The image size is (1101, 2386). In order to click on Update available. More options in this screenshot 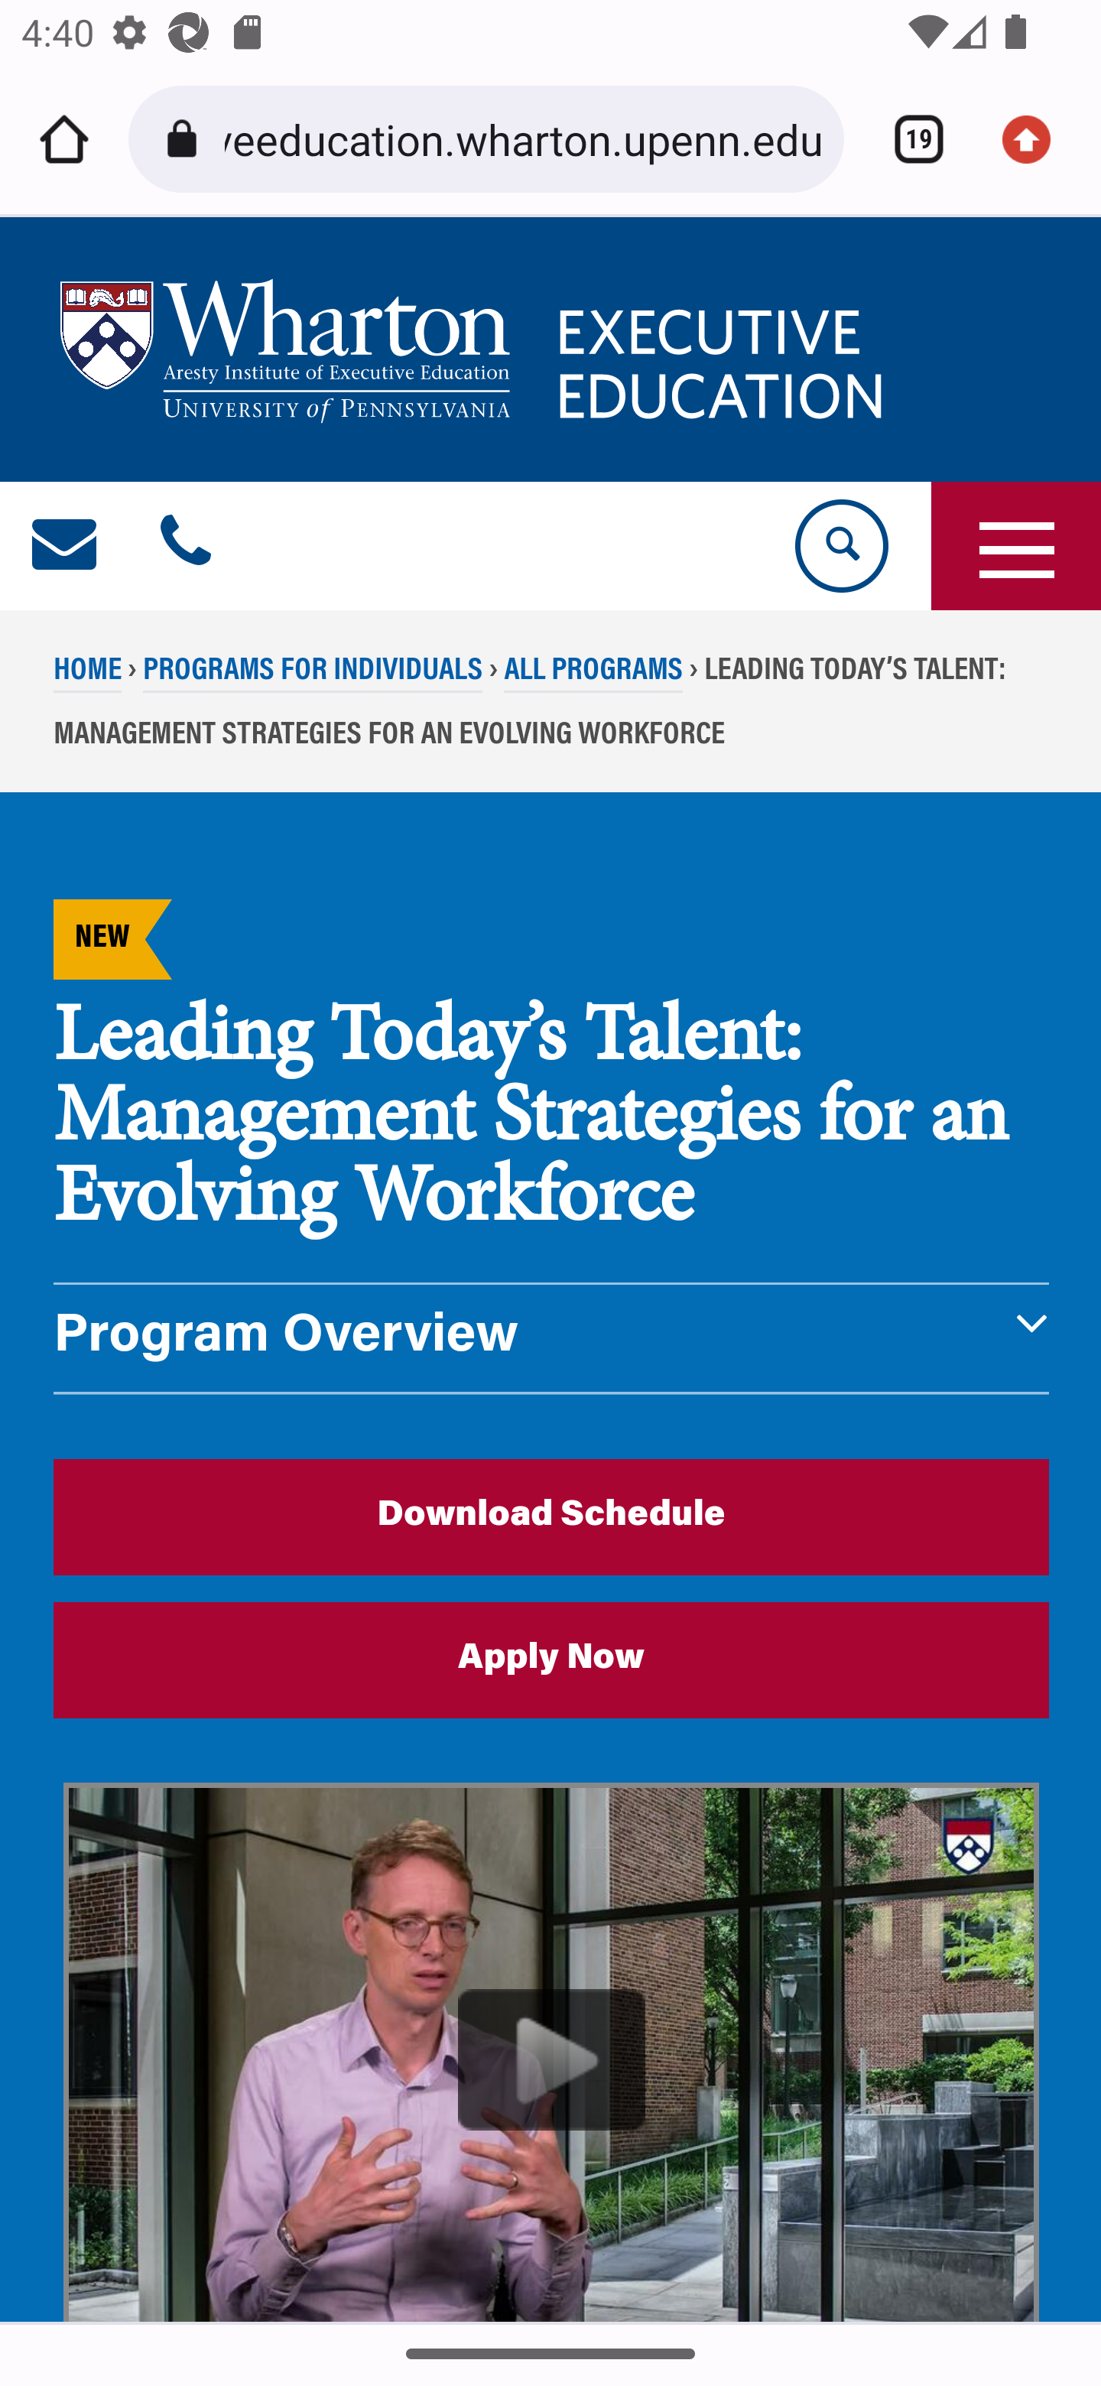, I will do `click(1037, 139)`.